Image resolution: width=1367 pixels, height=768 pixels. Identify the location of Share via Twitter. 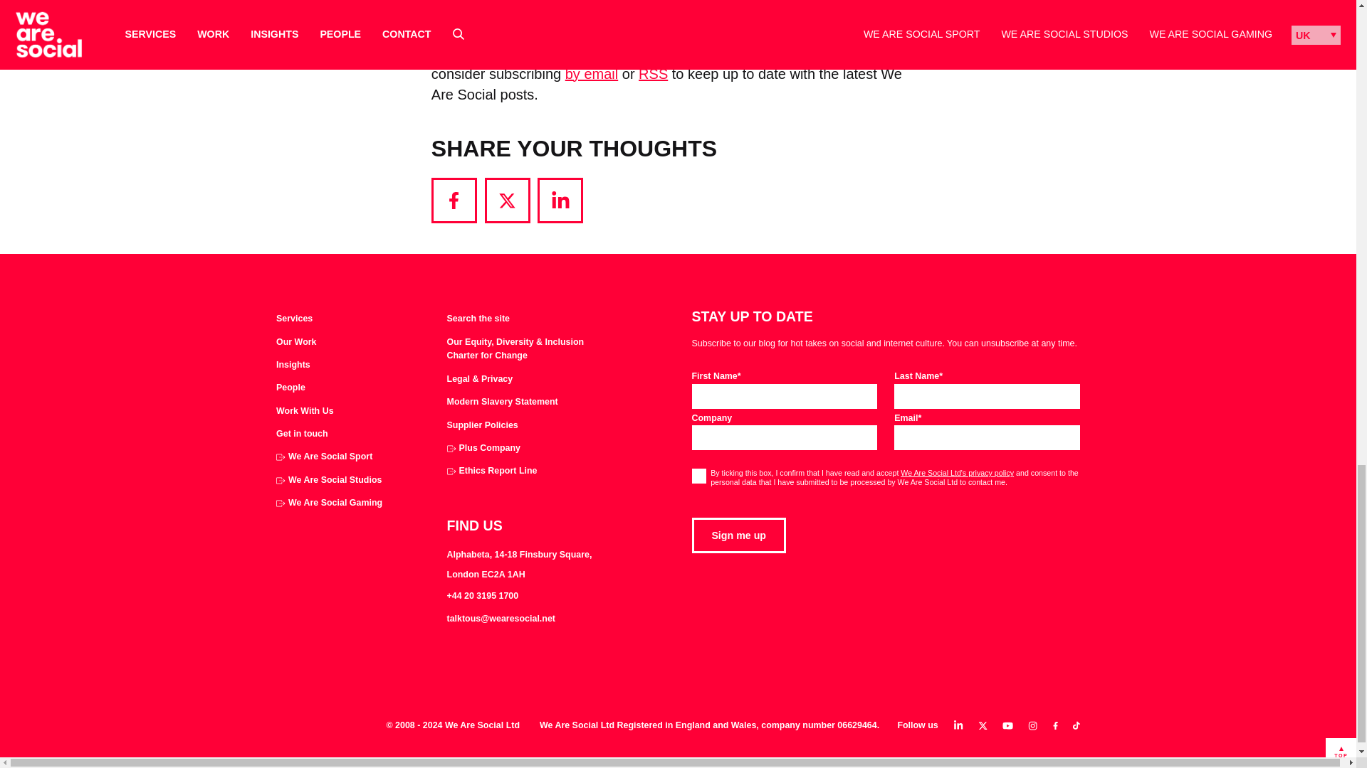
(507, 201).